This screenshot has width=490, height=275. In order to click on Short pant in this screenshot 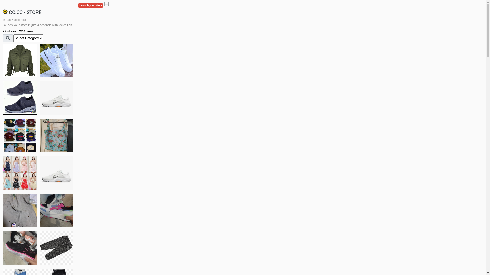, I will do `click(56, 248)`.